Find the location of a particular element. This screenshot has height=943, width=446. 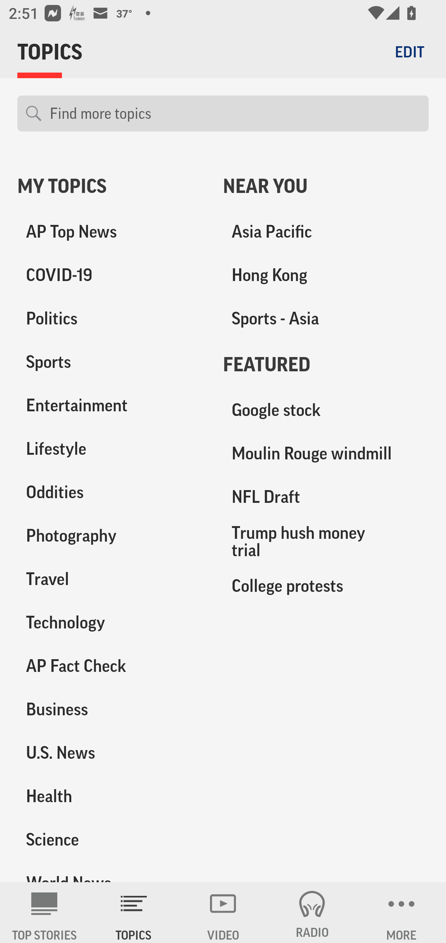

Technology is located at coordinates (111, 622).